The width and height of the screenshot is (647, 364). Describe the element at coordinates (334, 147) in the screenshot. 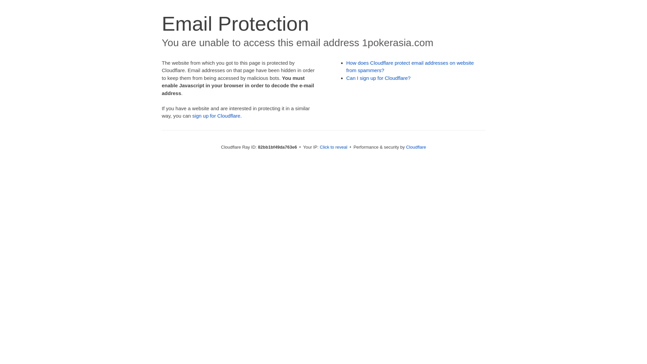

I see `Click to reveal` at that location.